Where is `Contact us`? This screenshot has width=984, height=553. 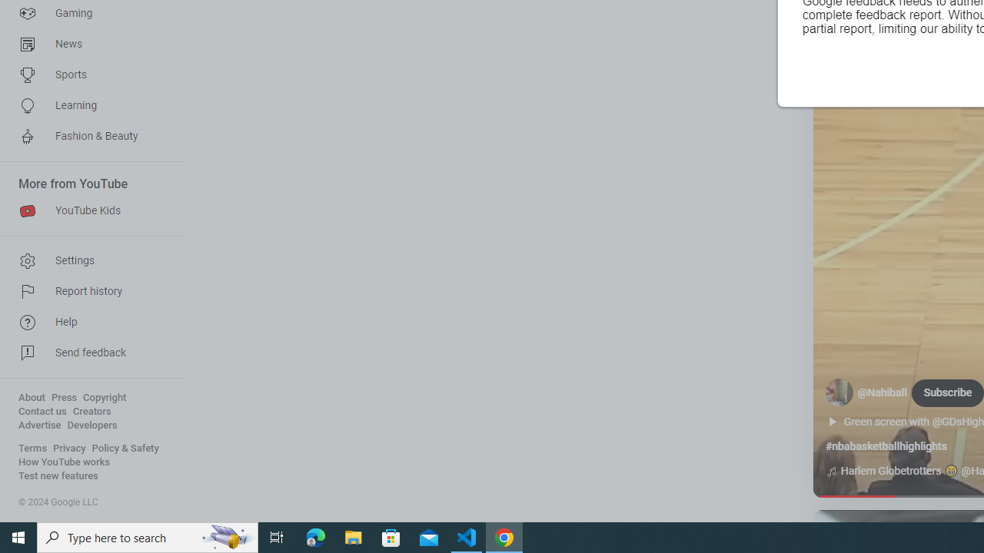 Contact us is located at coordinates (43, 412).